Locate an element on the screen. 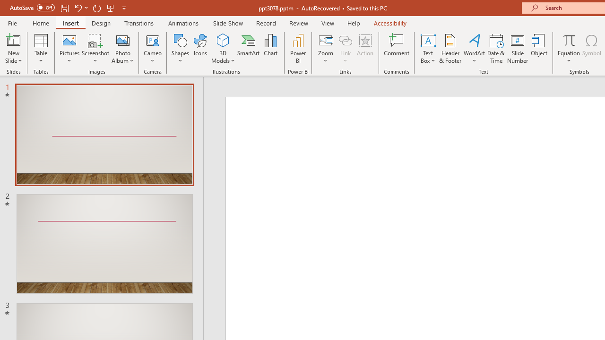 Image resolution: width=605 pixels, height=340 pixels. Link is located at coordinates (346, 40).